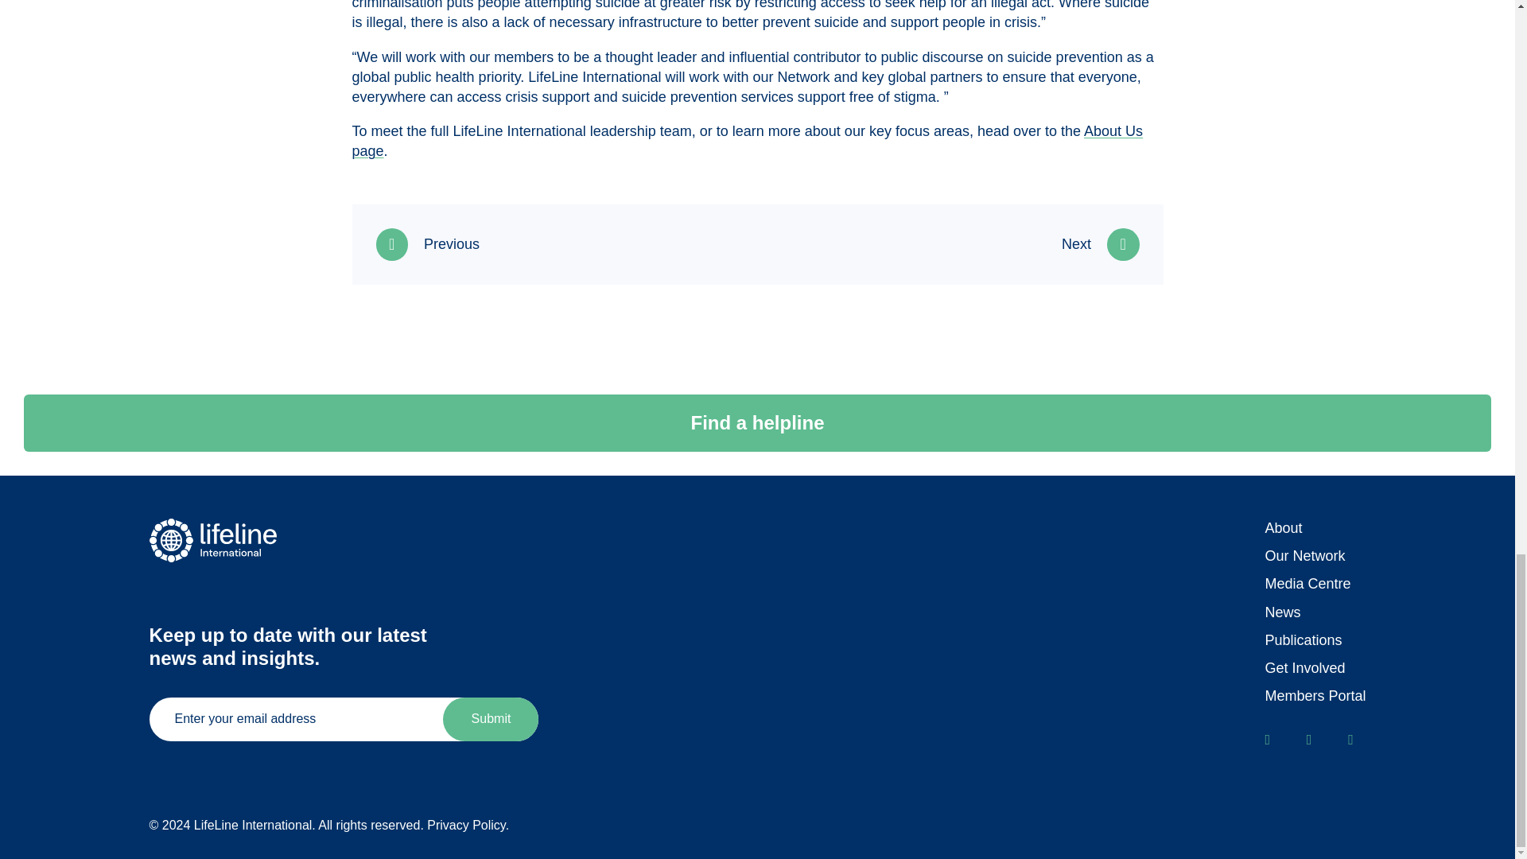  Describe the element at coordinates (221, 541) in the screenshot. I see `LifeLine International` at that location.